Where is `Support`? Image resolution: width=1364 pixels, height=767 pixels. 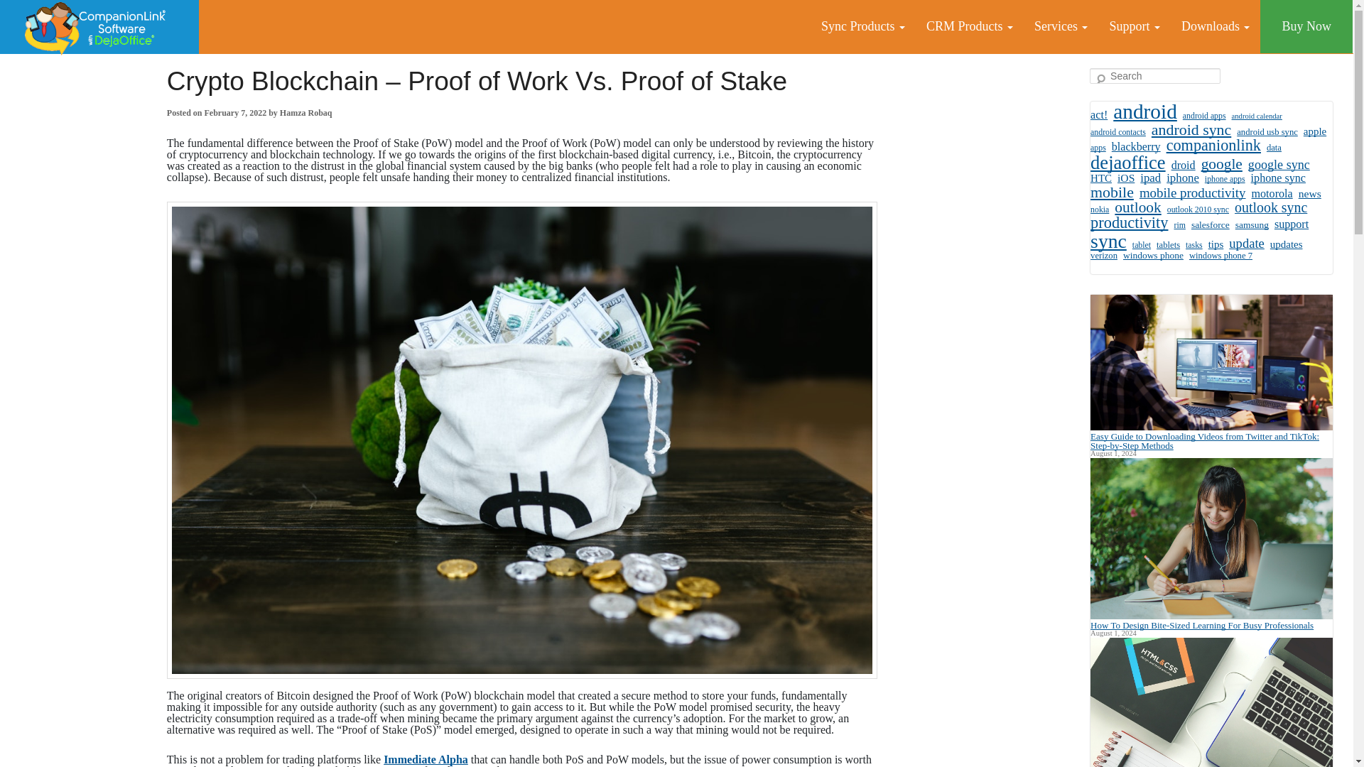
Support is located at coordinates (1134, 26).